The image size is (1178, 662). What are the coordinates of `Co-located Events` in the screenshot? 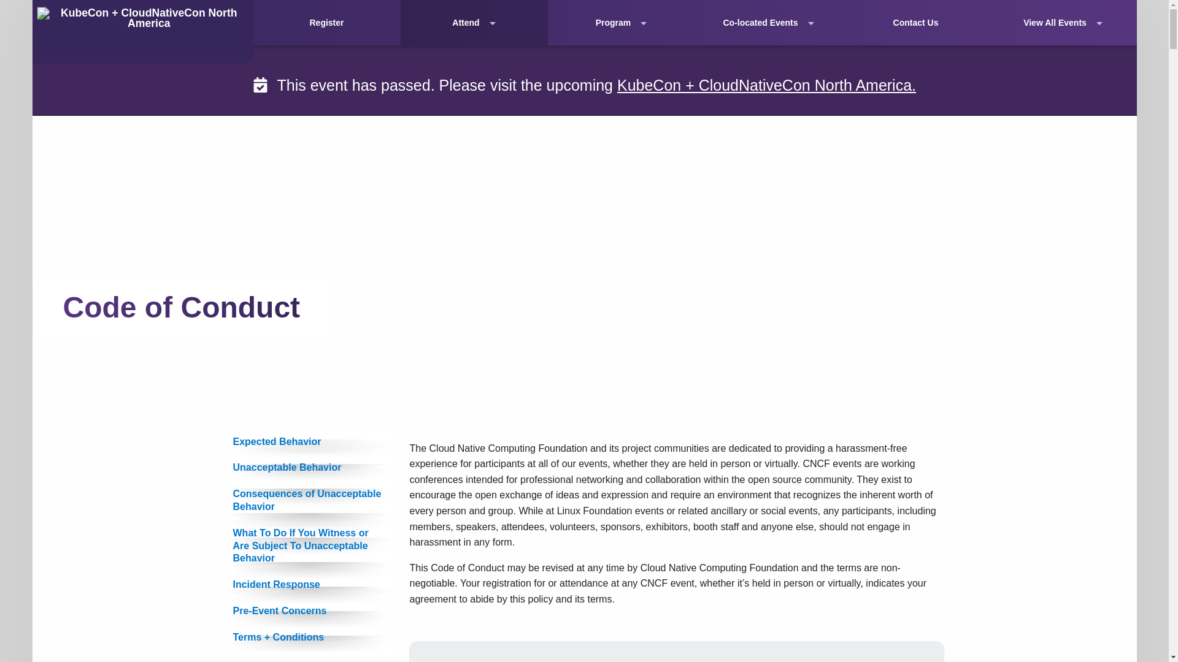 It's located at (768, 23).